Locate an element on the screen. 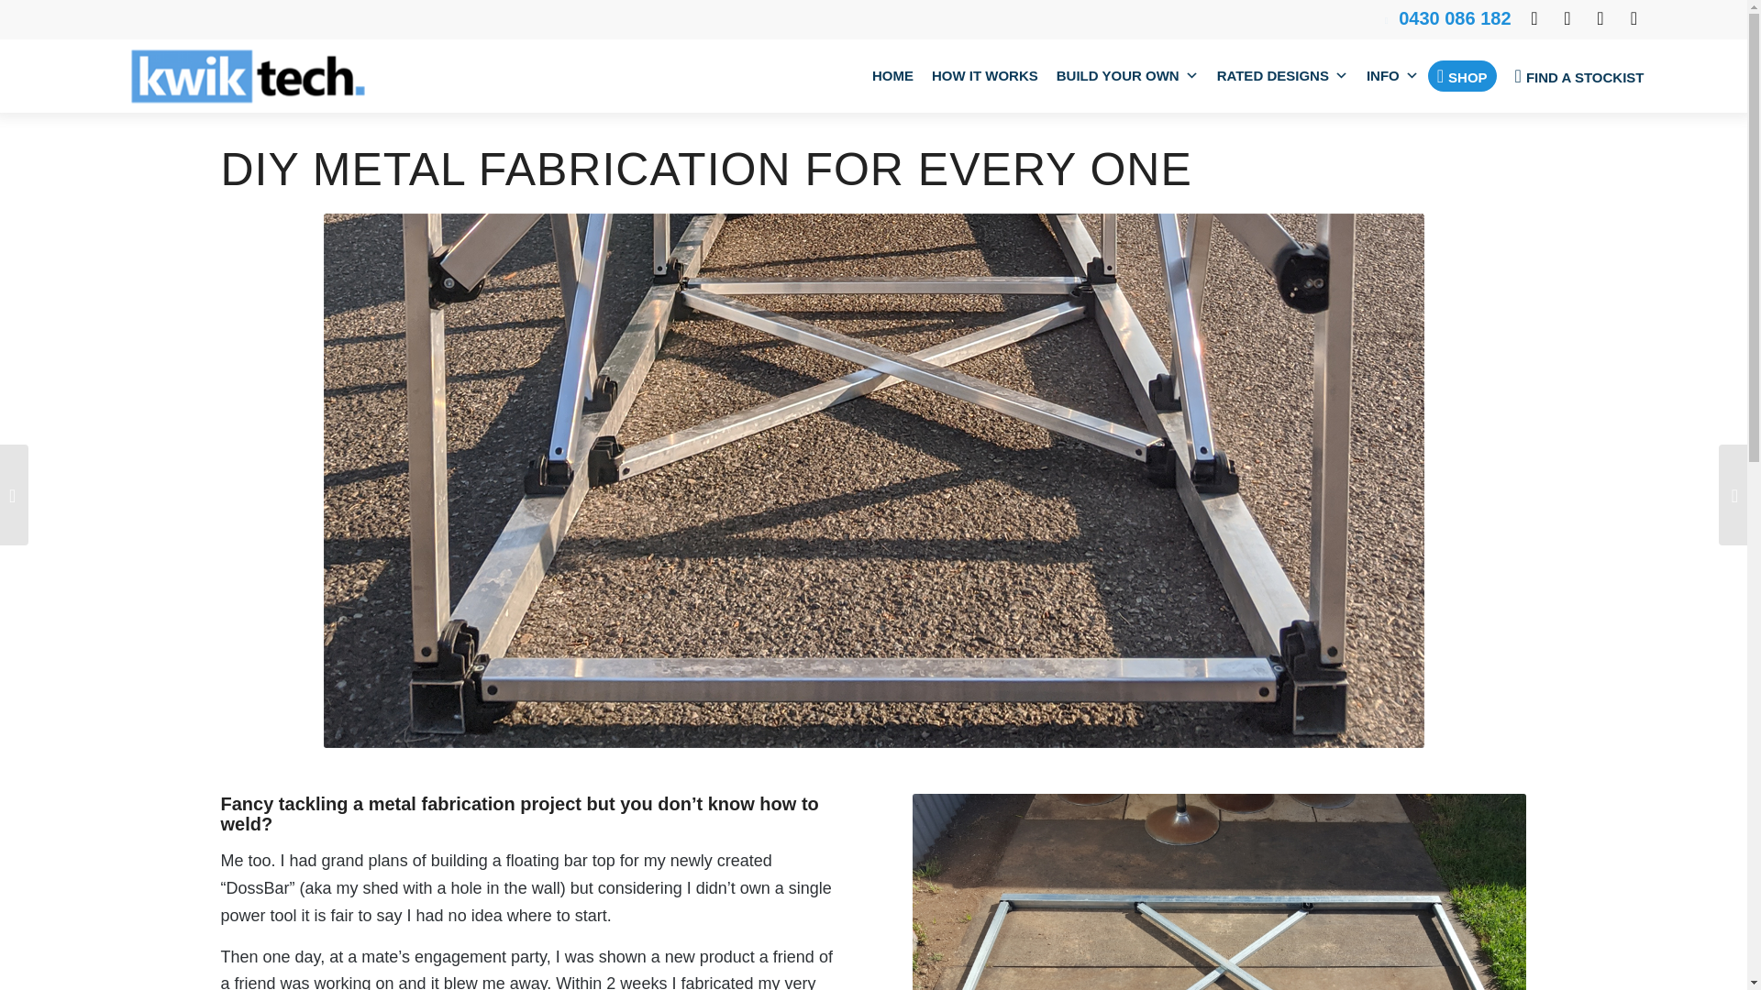  SHOP is located at coordinates (1462, 75).